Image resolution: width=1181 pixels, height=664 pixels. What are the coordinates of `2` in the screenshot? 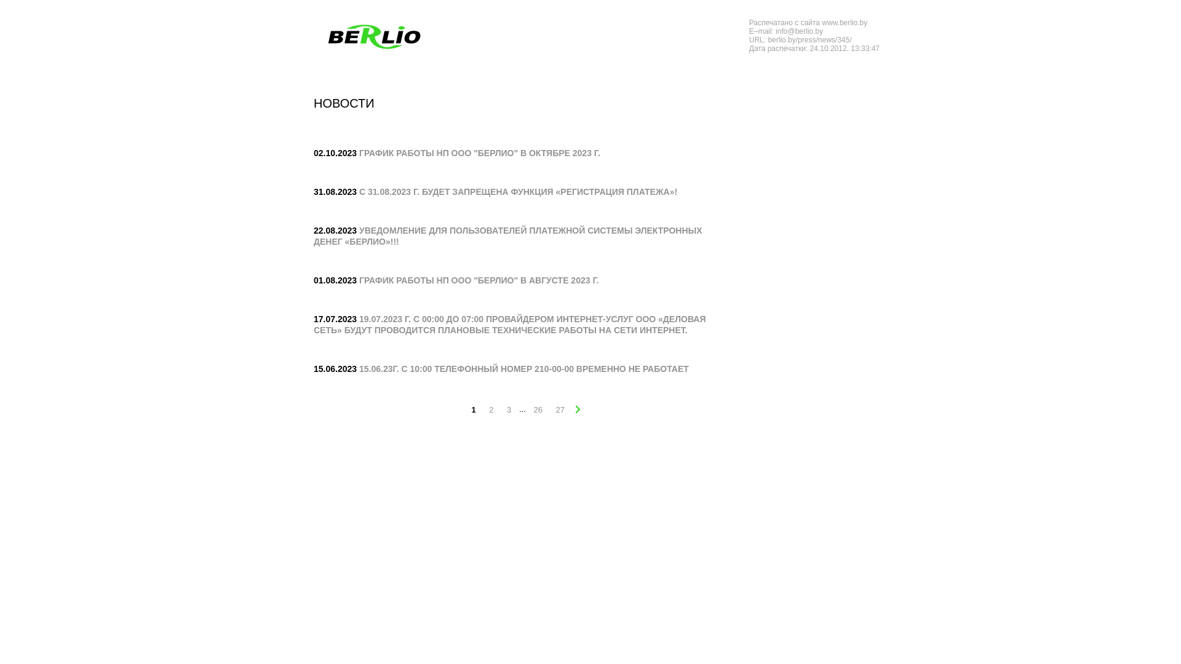 It's located at (491, 410).